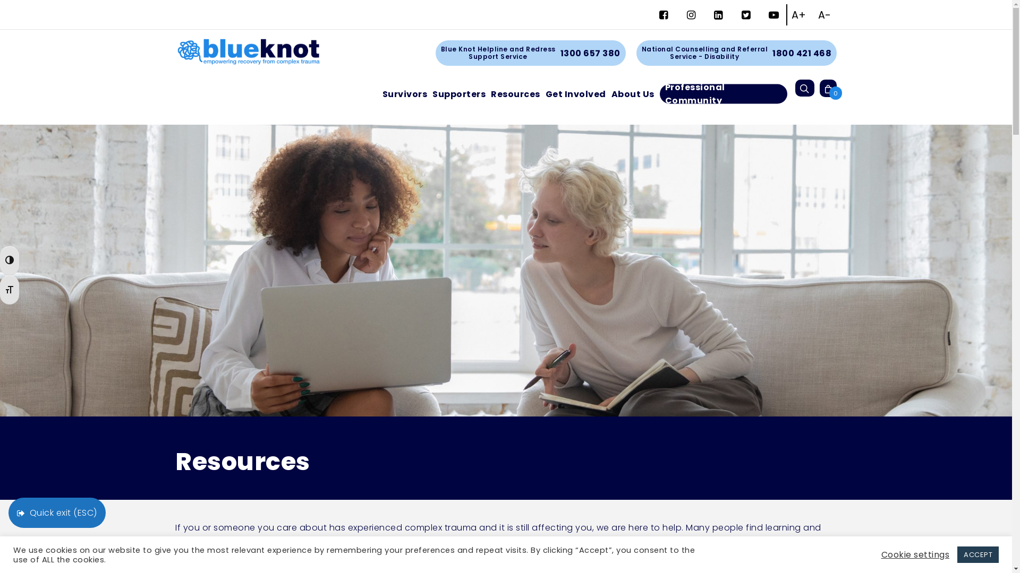  Describe the element at coordinates (10, 261) in the screenshot. I see `Toggle High Contrast` at that location.